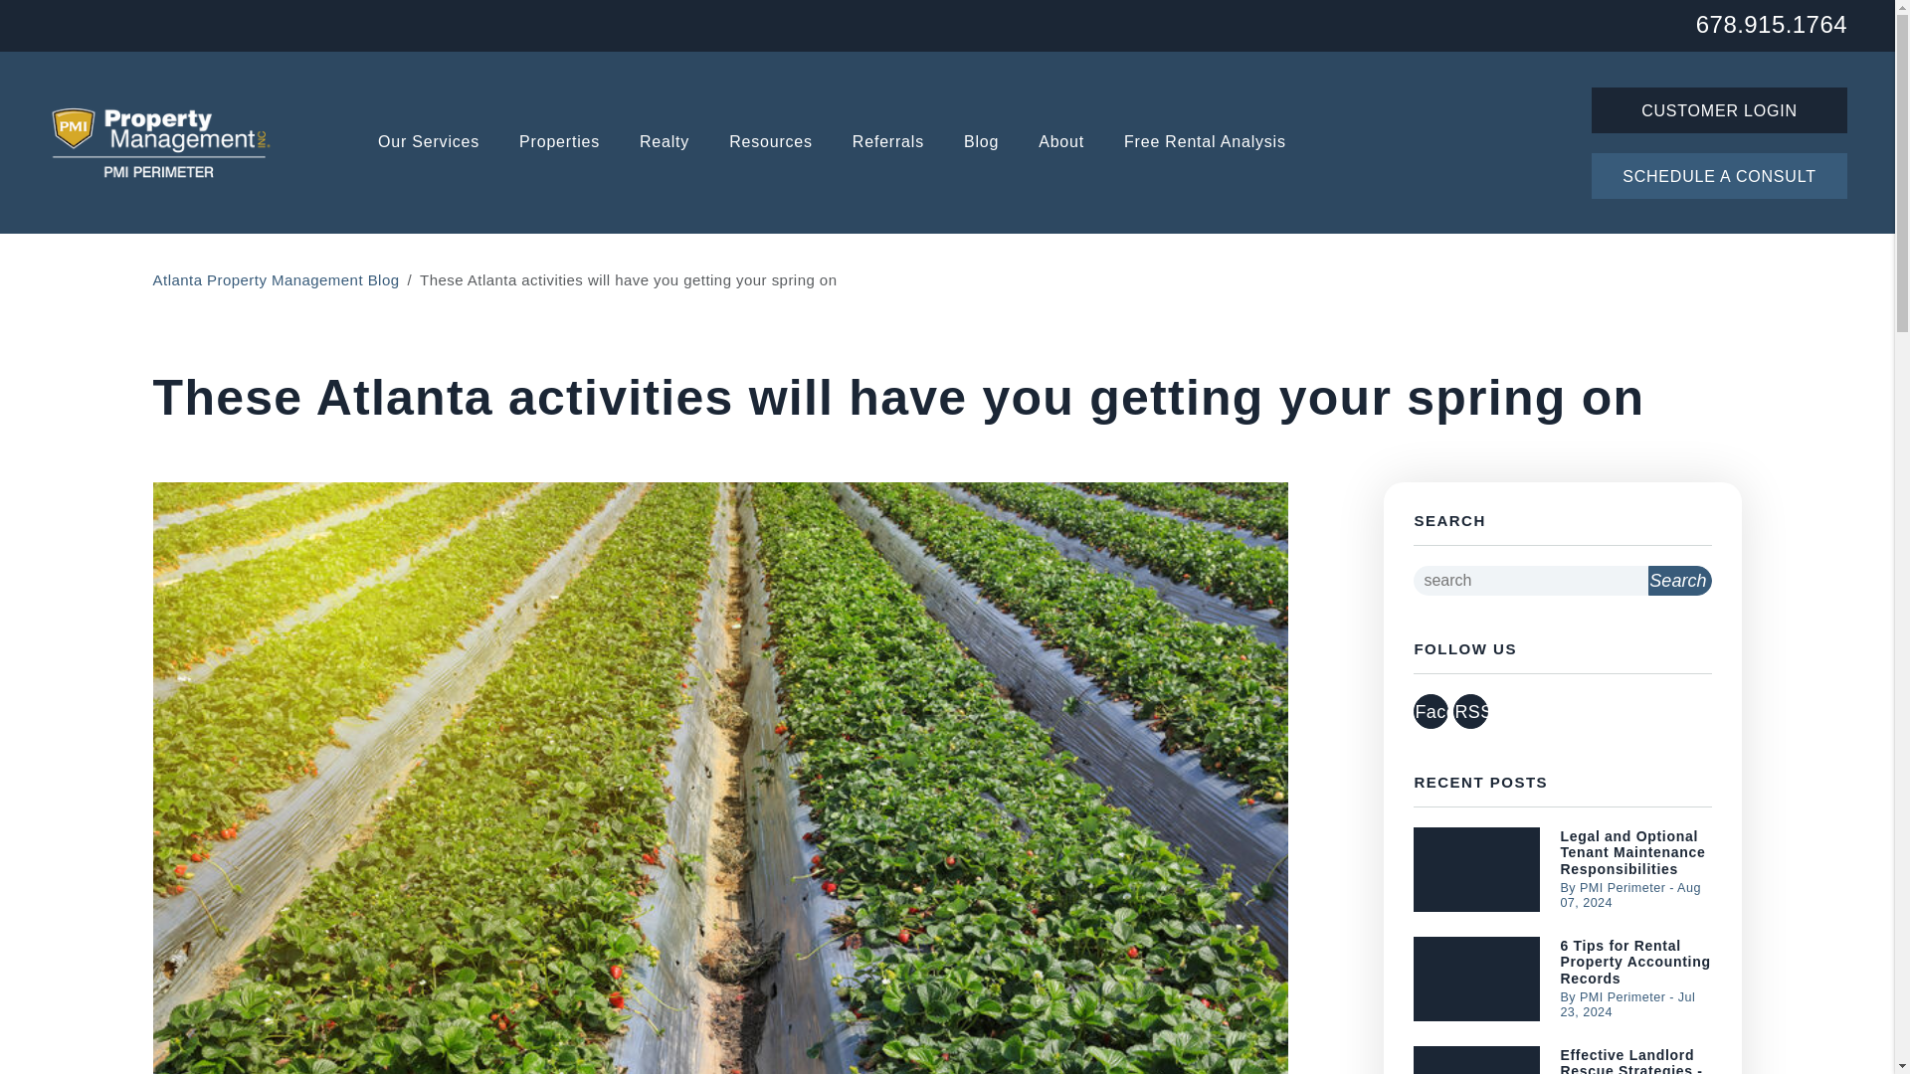 This screenshot has height=1074, width=1910. Describe the element at coordinates (665, 143) in the screenshot. I see `Realty` at that location.